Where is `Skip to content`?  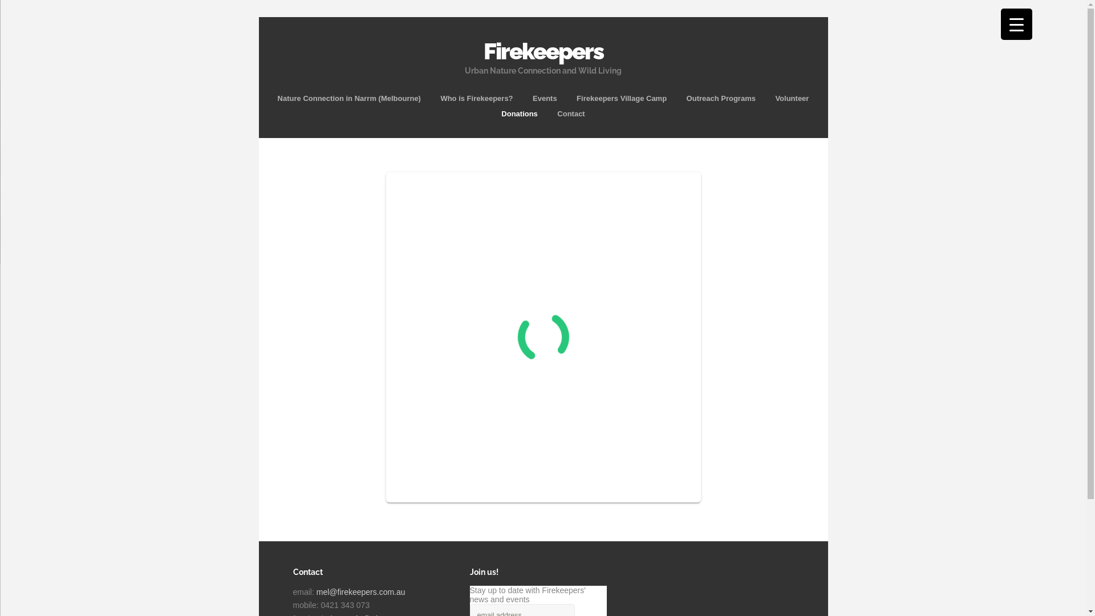
Skip to content is located at coordinates (543, 90).